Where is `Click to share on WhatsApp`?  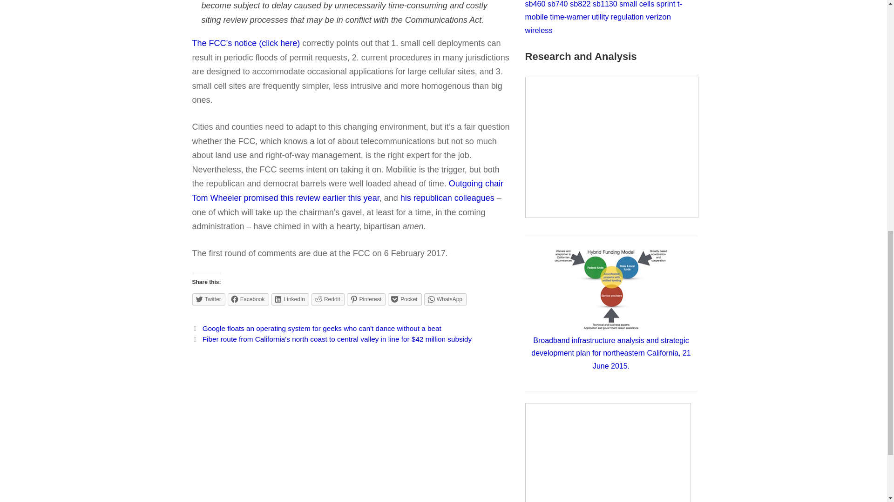 Click to share on WhatsApp is located at coordinates (445, 299).